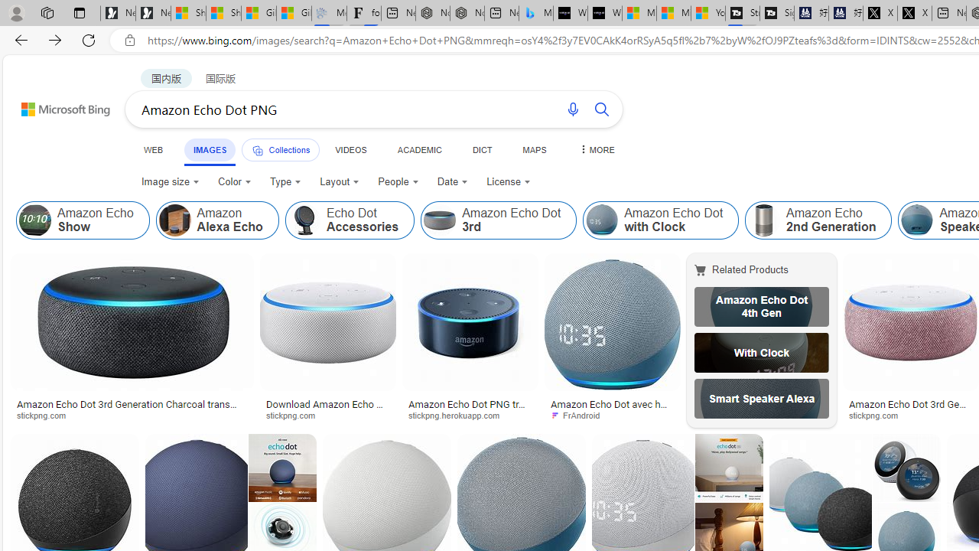 The height and width of the screenshot is (551, 979). Describe the element at coordinates (762, 399) in the screenshot. I see `Smart Speaker Alexa Echo Dot` at that location.